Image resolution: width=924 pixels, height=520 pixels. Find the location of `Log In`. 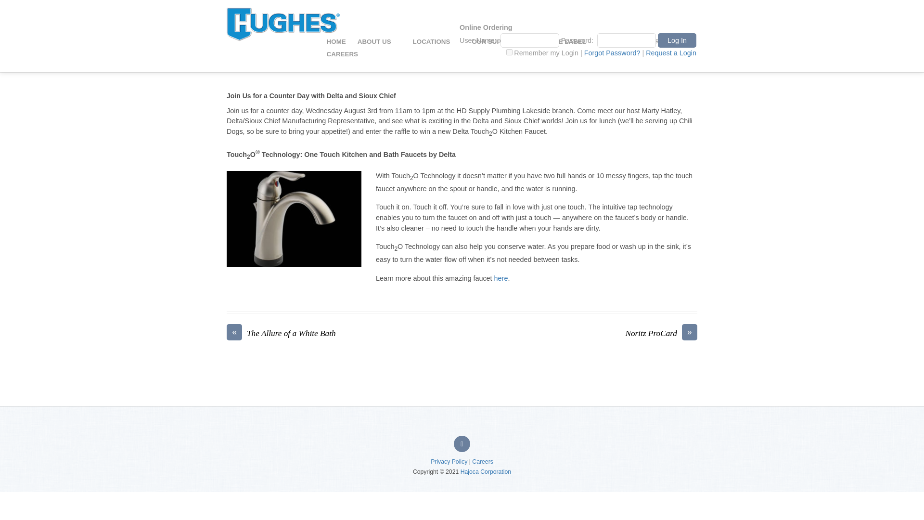

Log In is located at coordinates (677, 40).